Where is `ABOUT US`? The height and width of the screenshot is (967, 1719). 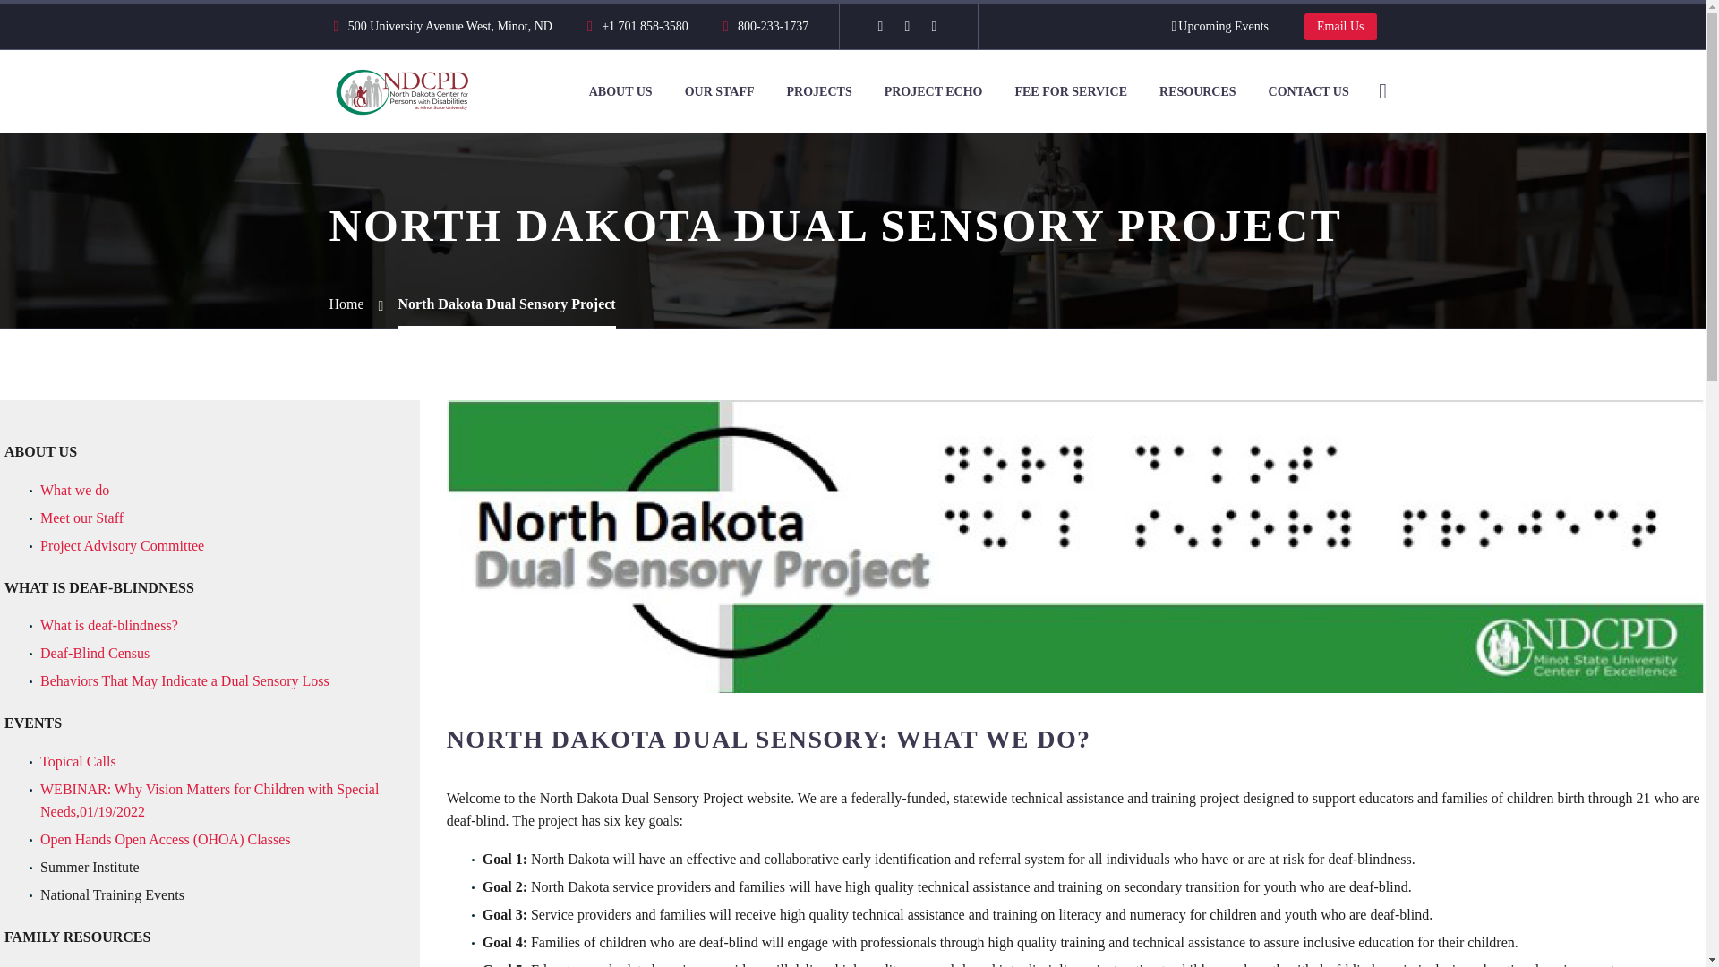 ABOUT US is located at coordinates (621, 91).